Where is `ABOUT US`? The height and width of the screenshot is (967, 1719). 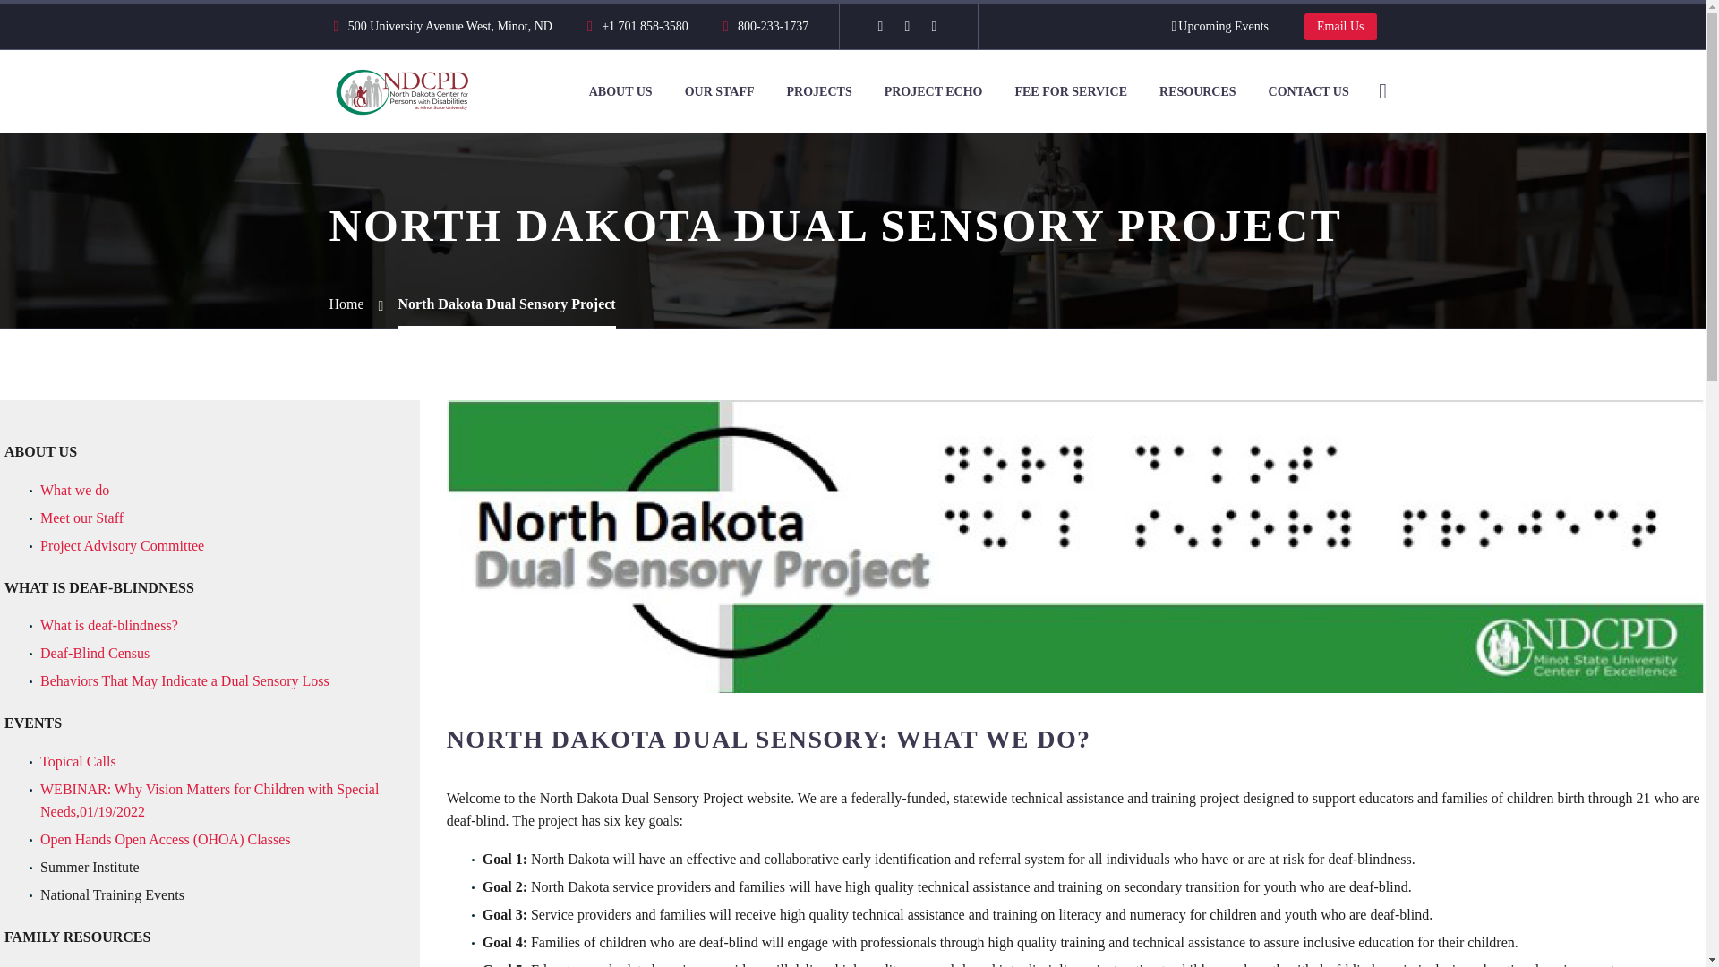 ABOUT US is located at coordinates (621, 91).